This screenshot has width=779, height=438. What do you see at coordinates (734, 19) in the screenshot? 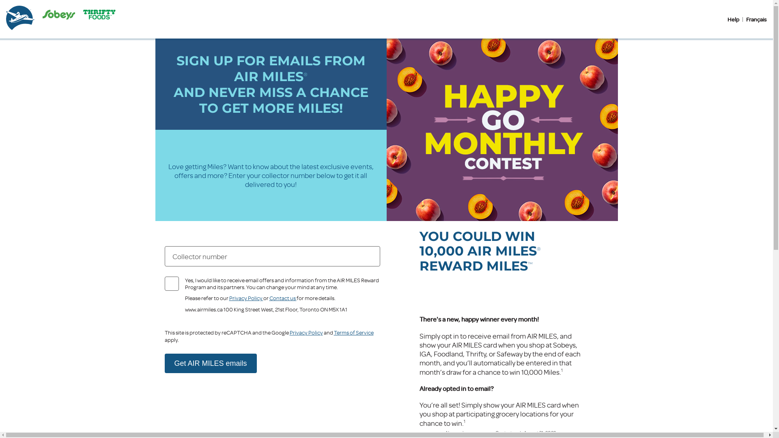
I see `Help` at bounding box center [734, 19].